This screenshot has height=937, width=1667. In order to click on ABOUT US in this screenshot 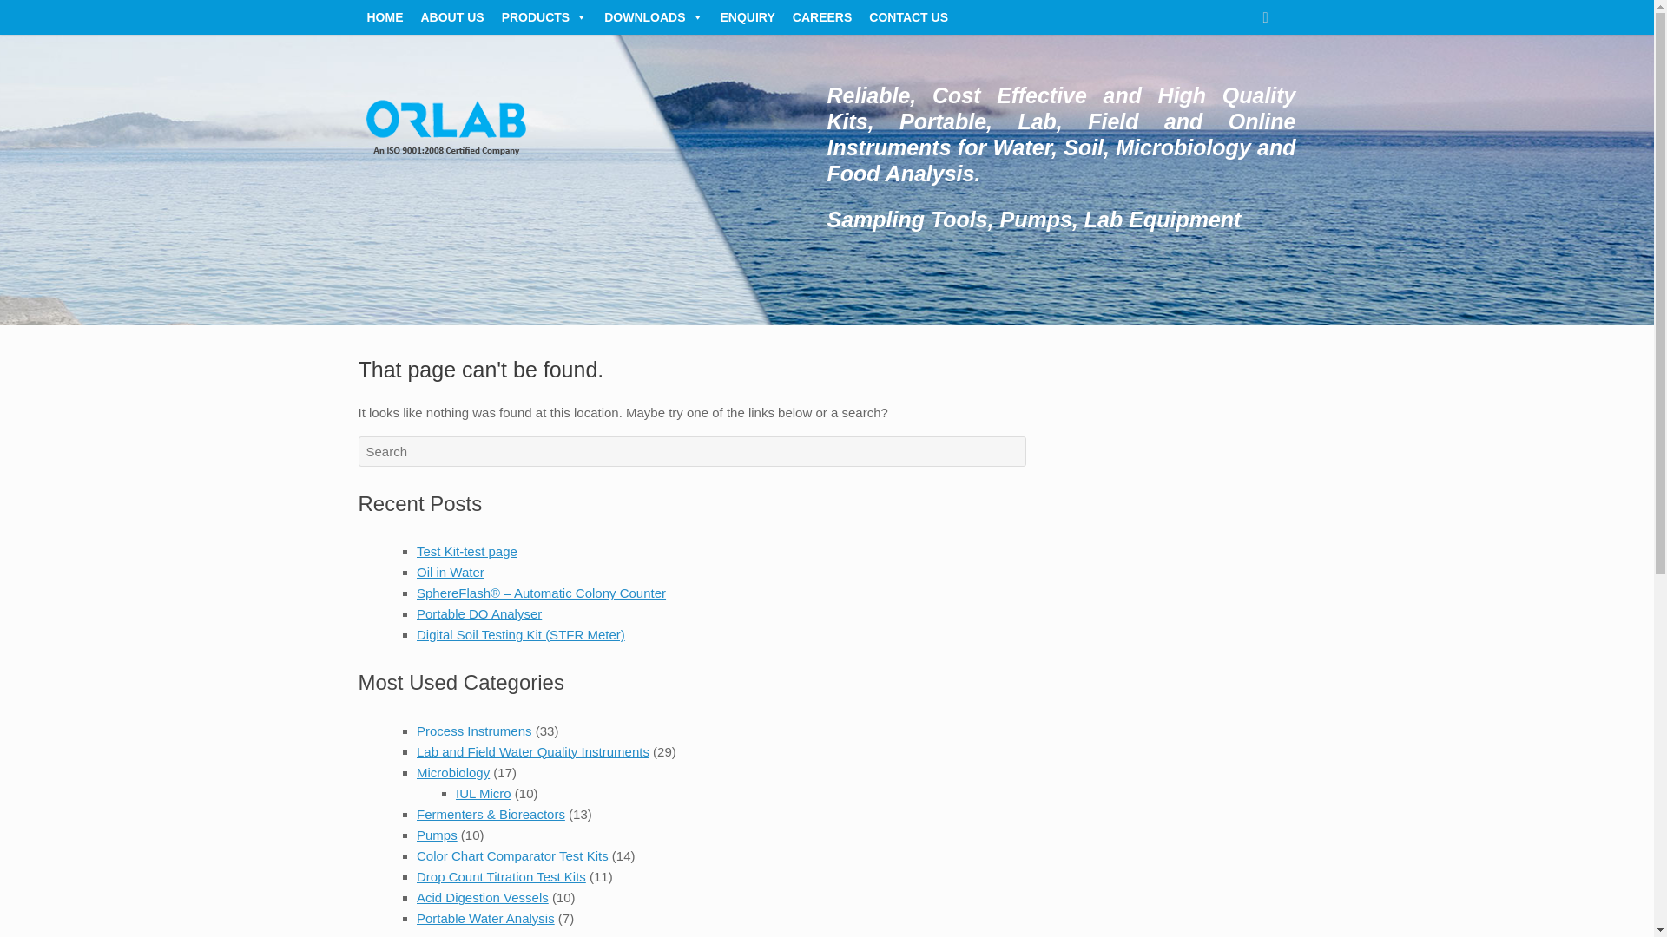, I will do `click(451, 17)`.